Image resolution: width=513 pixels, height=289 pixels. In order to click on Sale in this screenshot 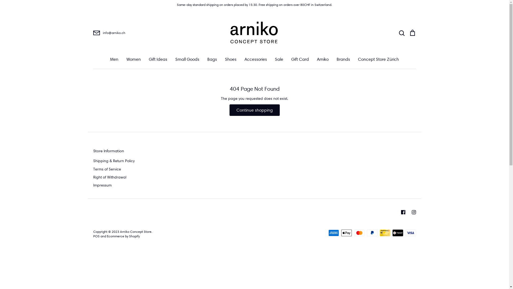, I will do `click(279, 59)`.